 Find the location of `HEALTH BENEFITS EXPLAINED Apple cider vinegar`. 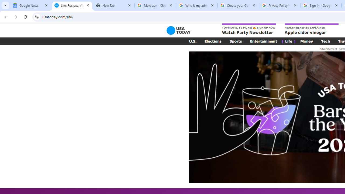

HEALTH BENEFITS EXPLAINED Apple cider vinegar is located at coordinates (311, 29).